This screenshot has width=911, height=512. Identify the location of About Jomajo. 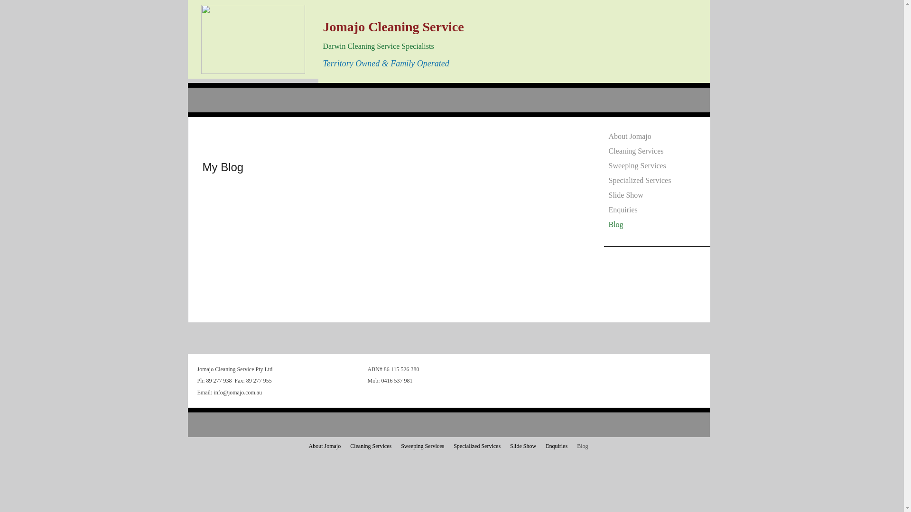
(325, 446).